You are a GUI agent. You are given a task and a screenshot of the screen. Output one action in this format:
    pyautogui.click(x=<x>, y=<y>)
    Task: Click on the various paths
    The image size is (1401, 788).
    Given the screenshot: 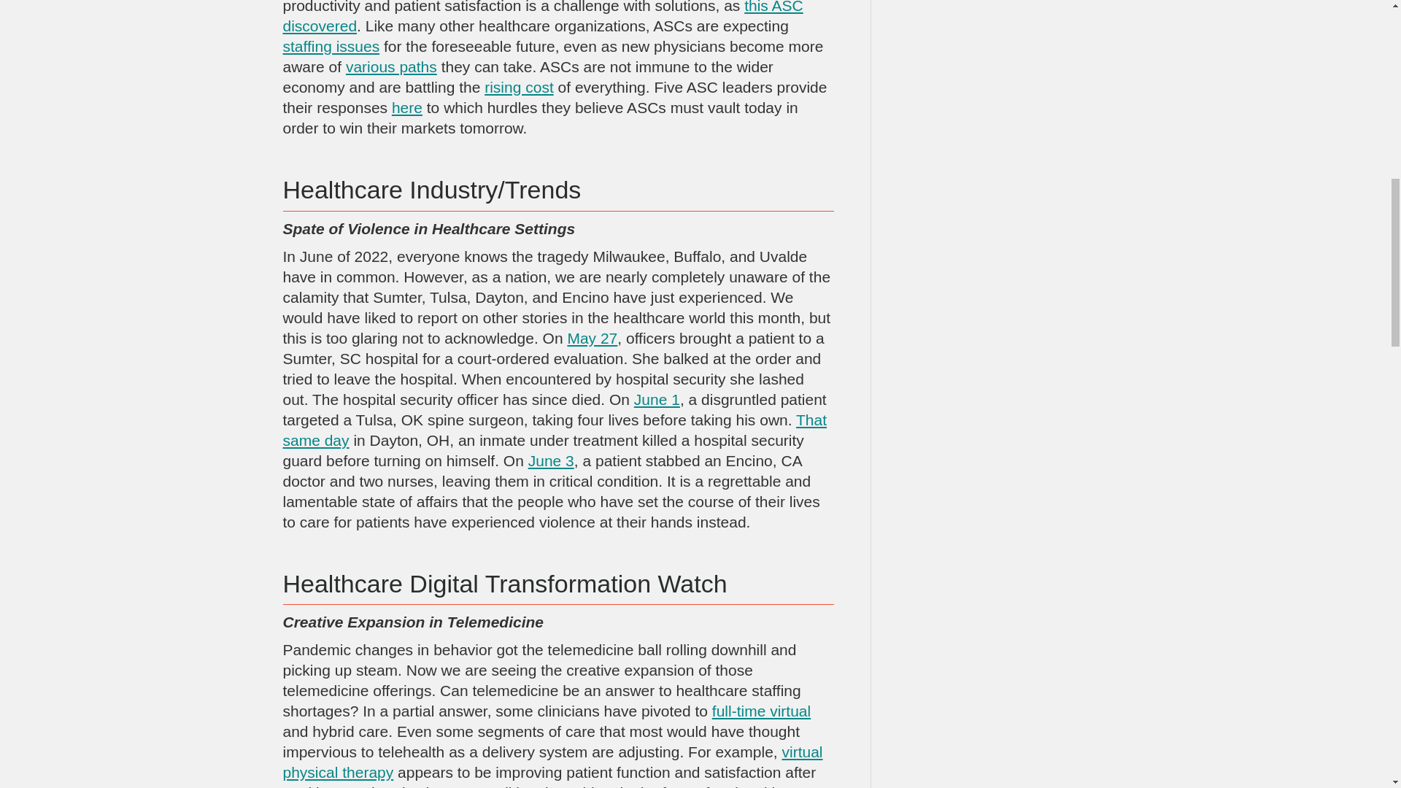 What is the action you would take?
    pyautogui.click(x=391, y=66)
    